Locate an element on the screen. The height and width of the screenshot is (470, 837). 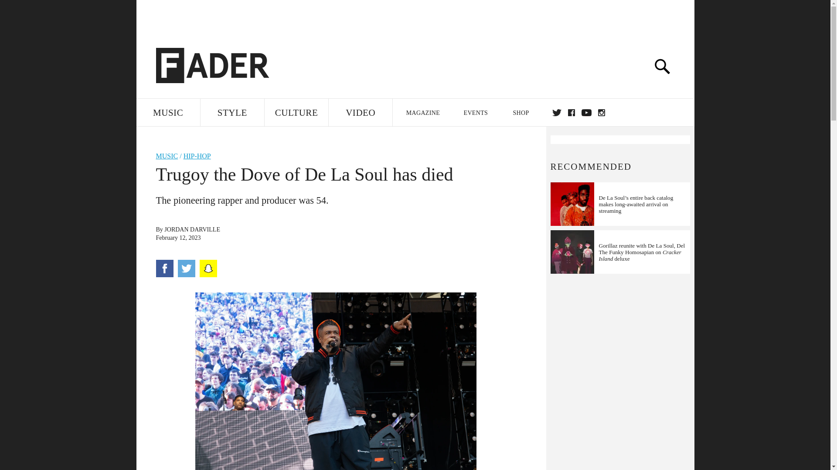
MAGAZINE is located at coordinates (422, 112).